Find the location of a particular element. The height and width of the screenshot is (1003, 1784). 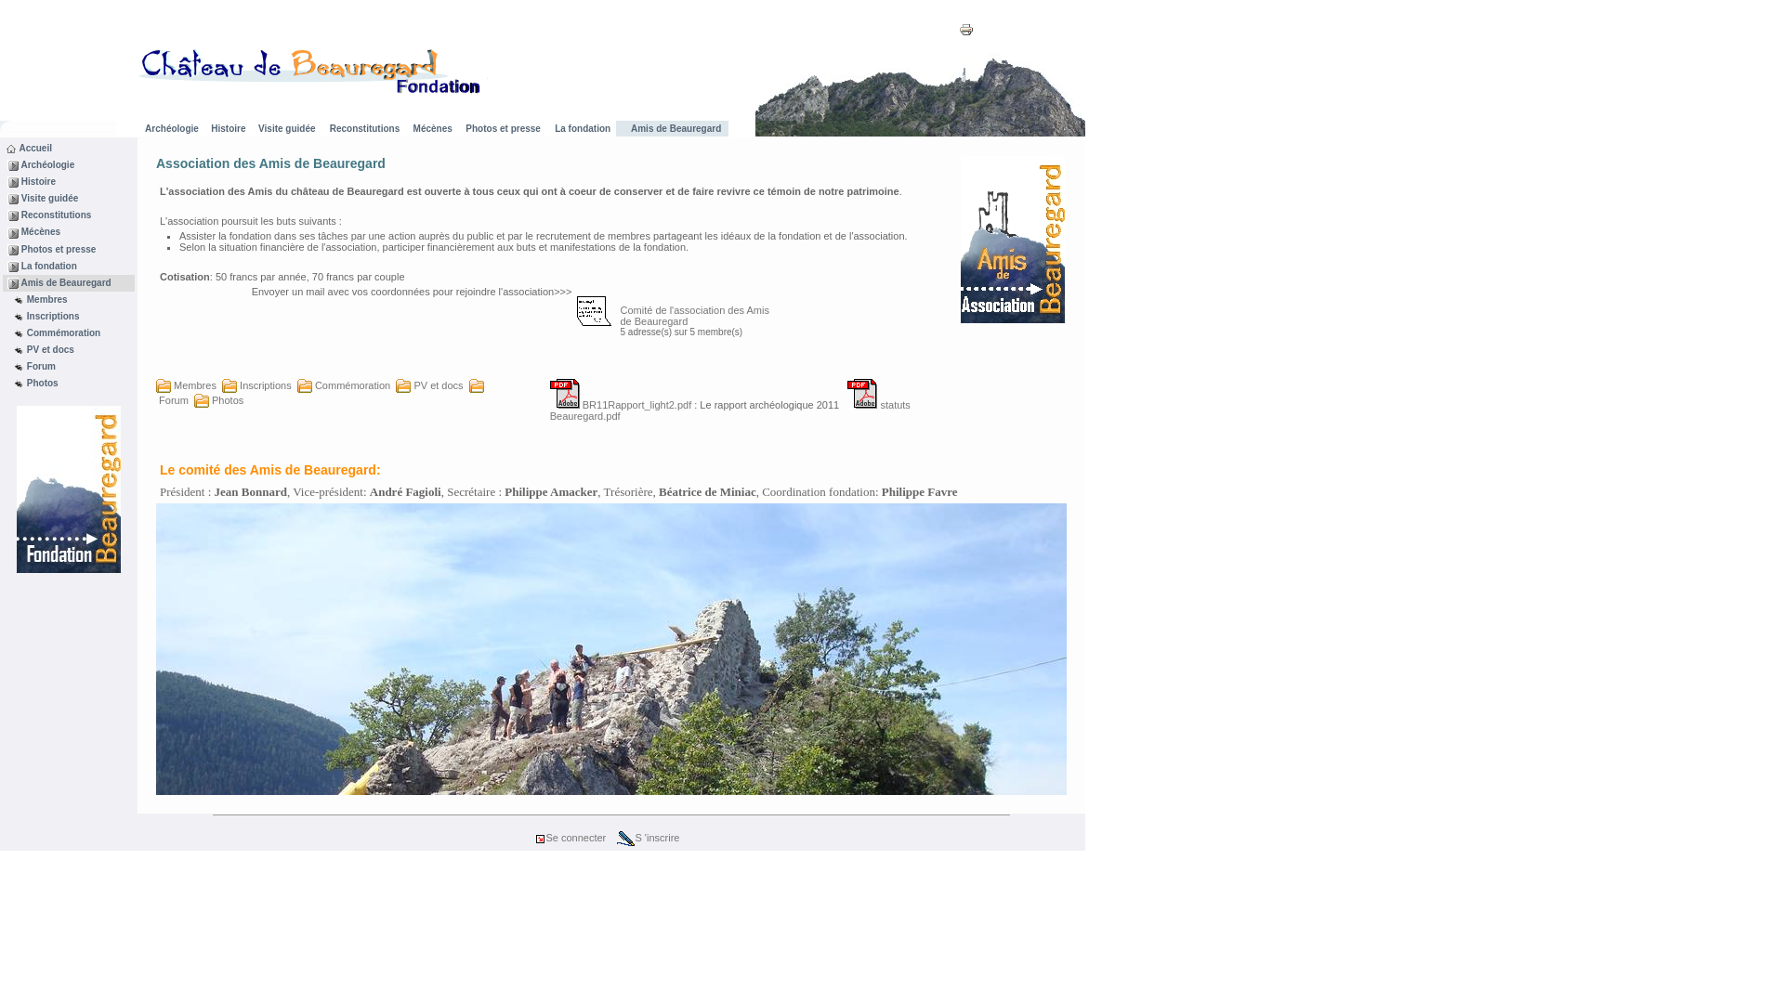

 Histoire is located at coordinates (227, 128).